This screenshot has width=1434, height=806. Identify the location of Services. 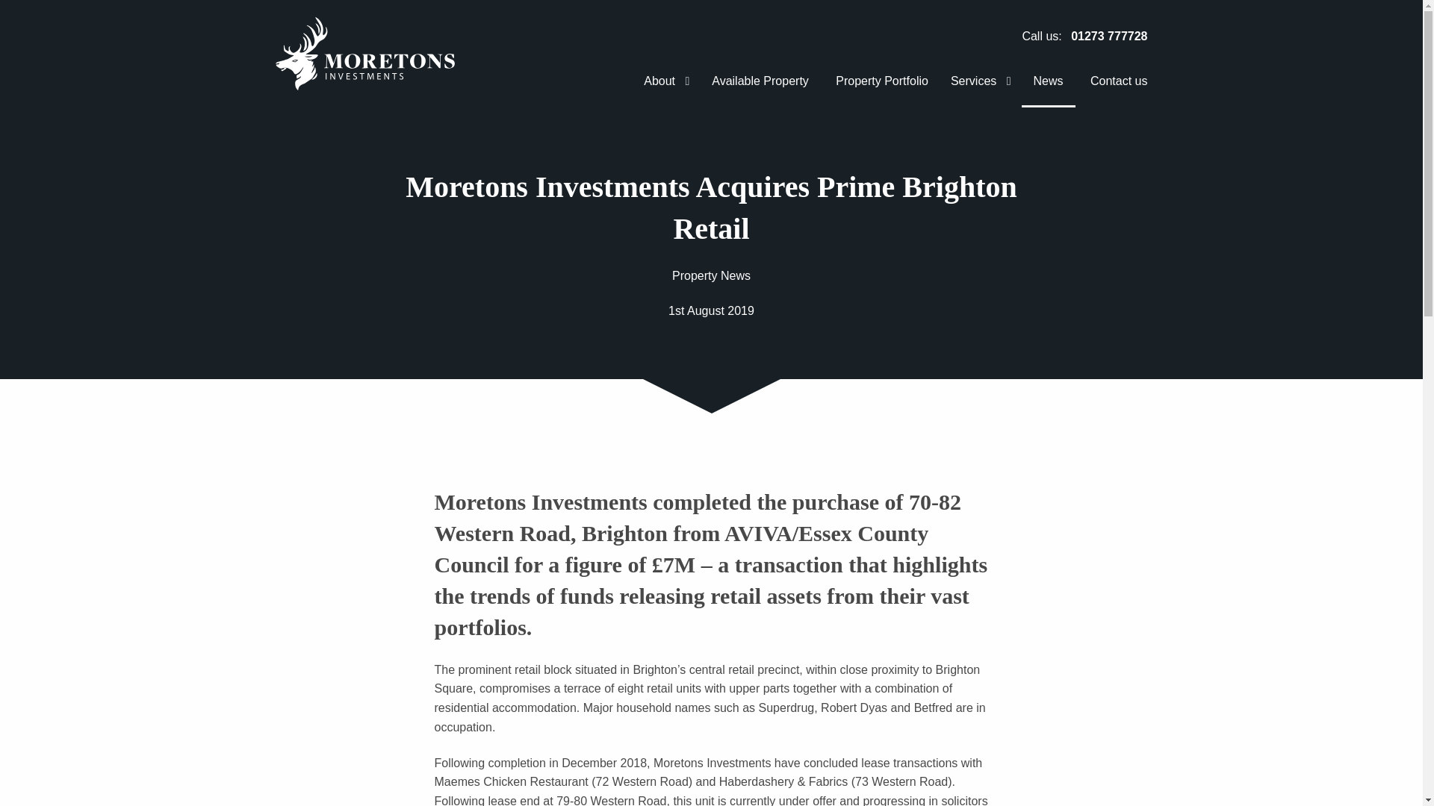
(981, 82).